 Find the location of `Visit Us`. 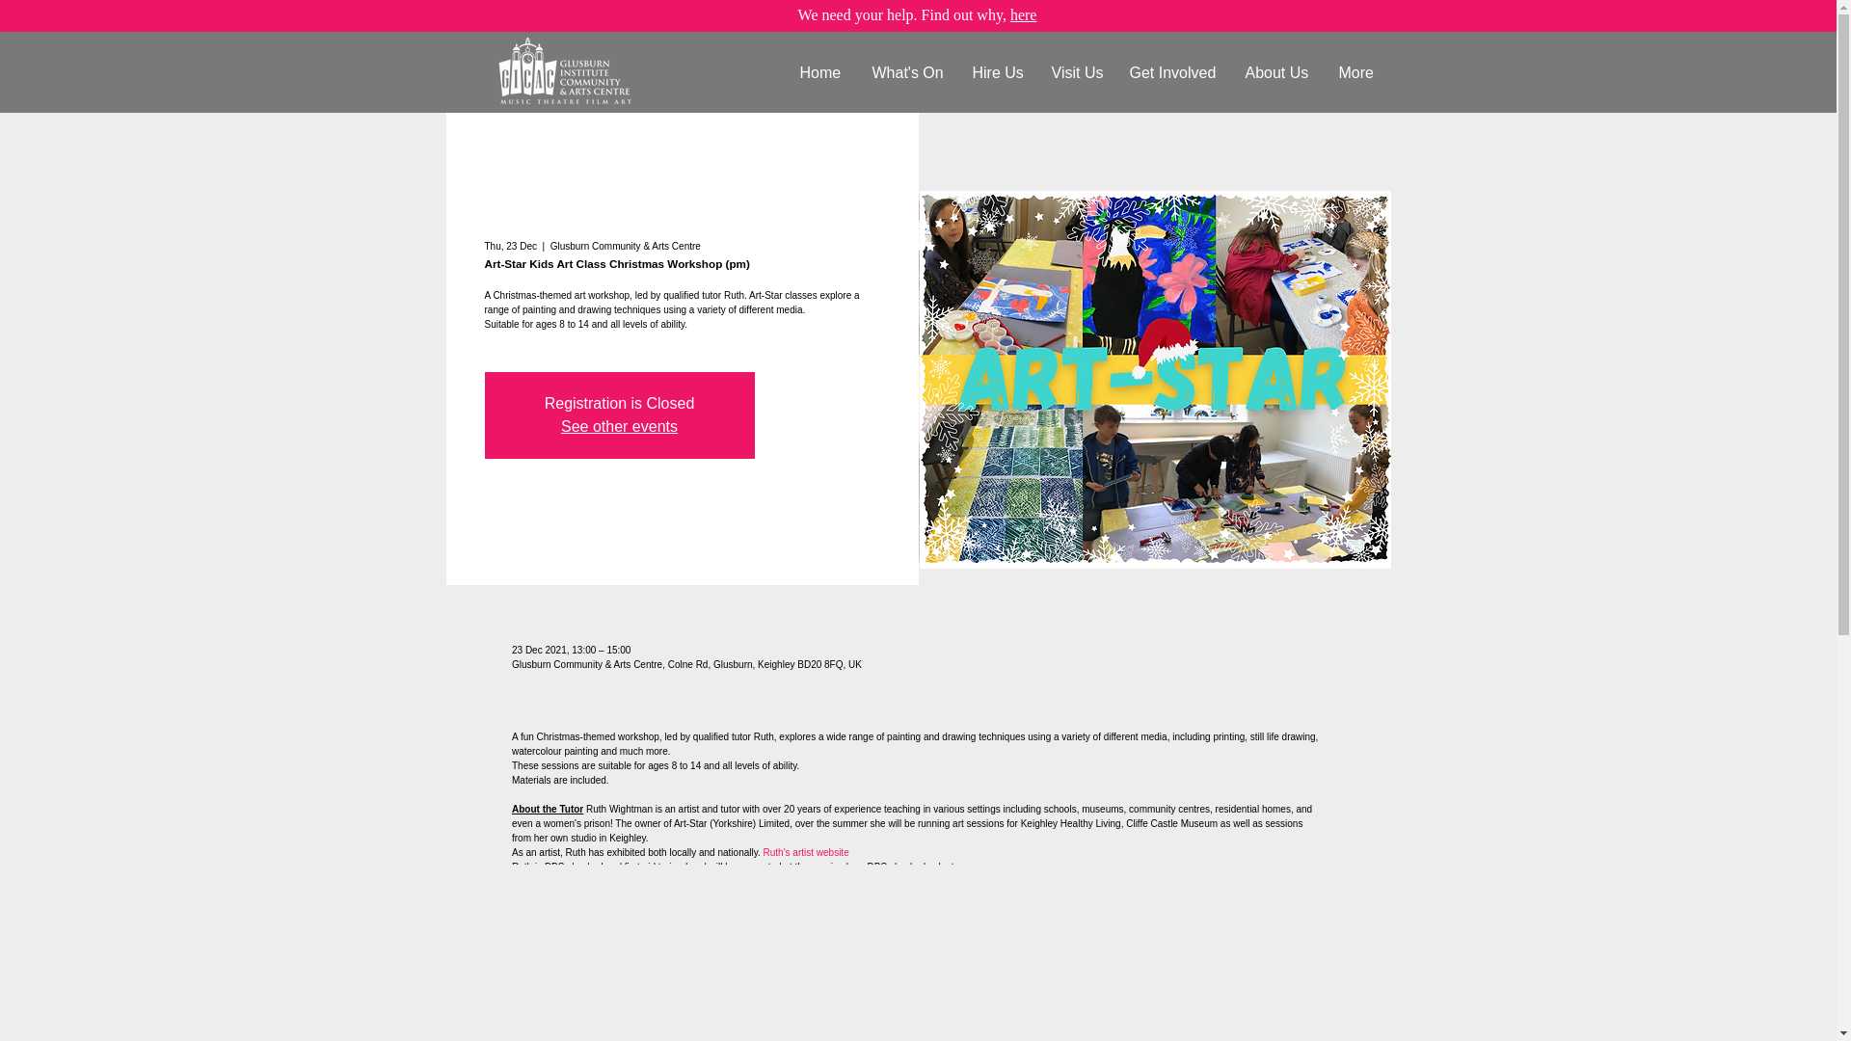

Visit Us is located at coordinates (1076, 73).